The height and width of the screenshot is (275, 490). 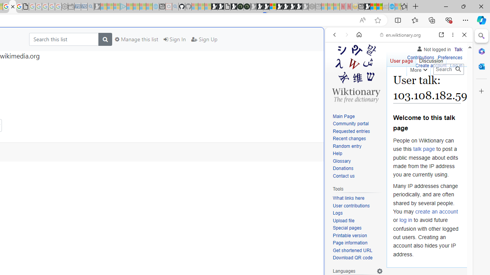 What do you see at coordinates (352, 251) in the screenshot?
I see `Get shortened URL` at bounding box center [352, 251].